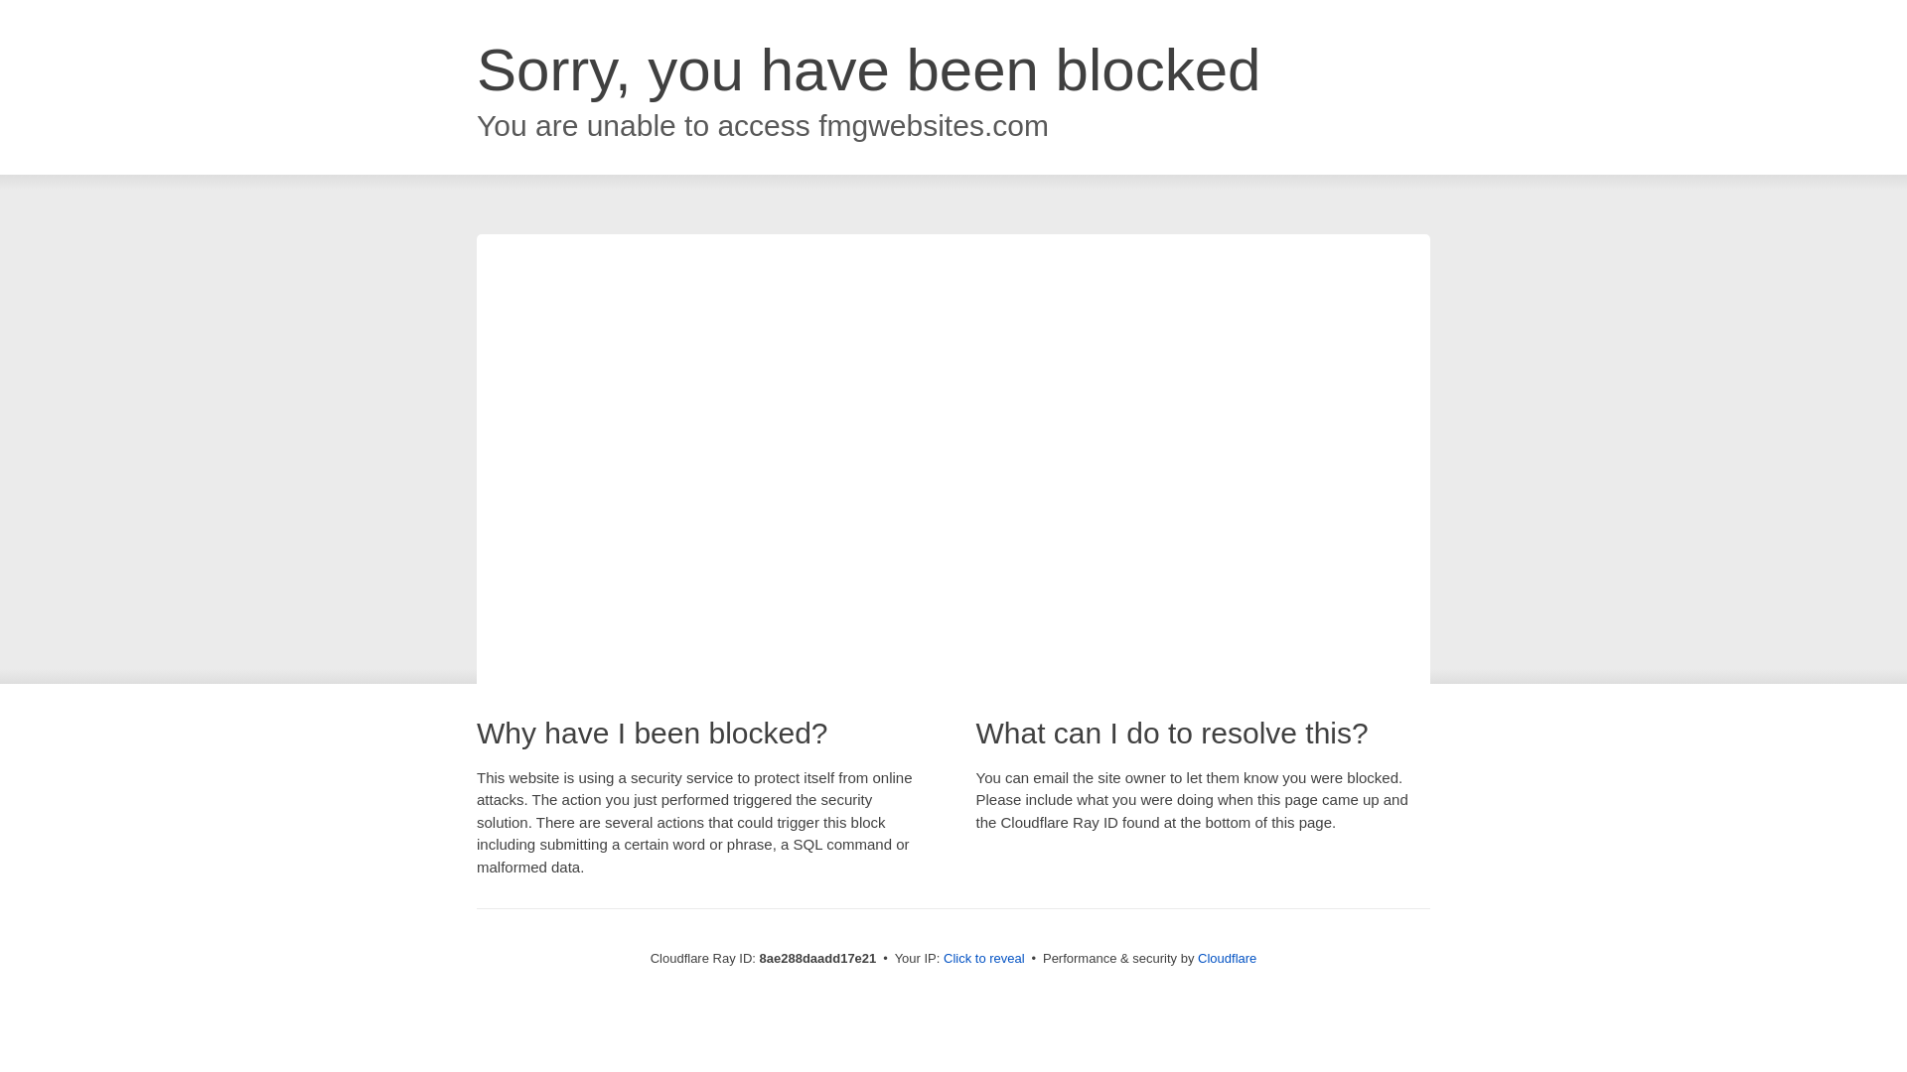  I want to click on Cloudflare, so click(1227, 958).